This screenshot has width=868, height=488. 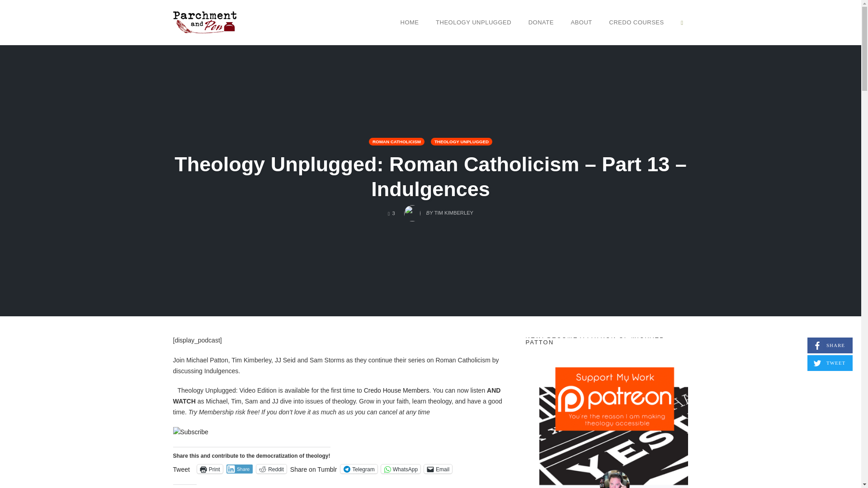 I want to click on Credo House Members, so click(x=396, y=390).